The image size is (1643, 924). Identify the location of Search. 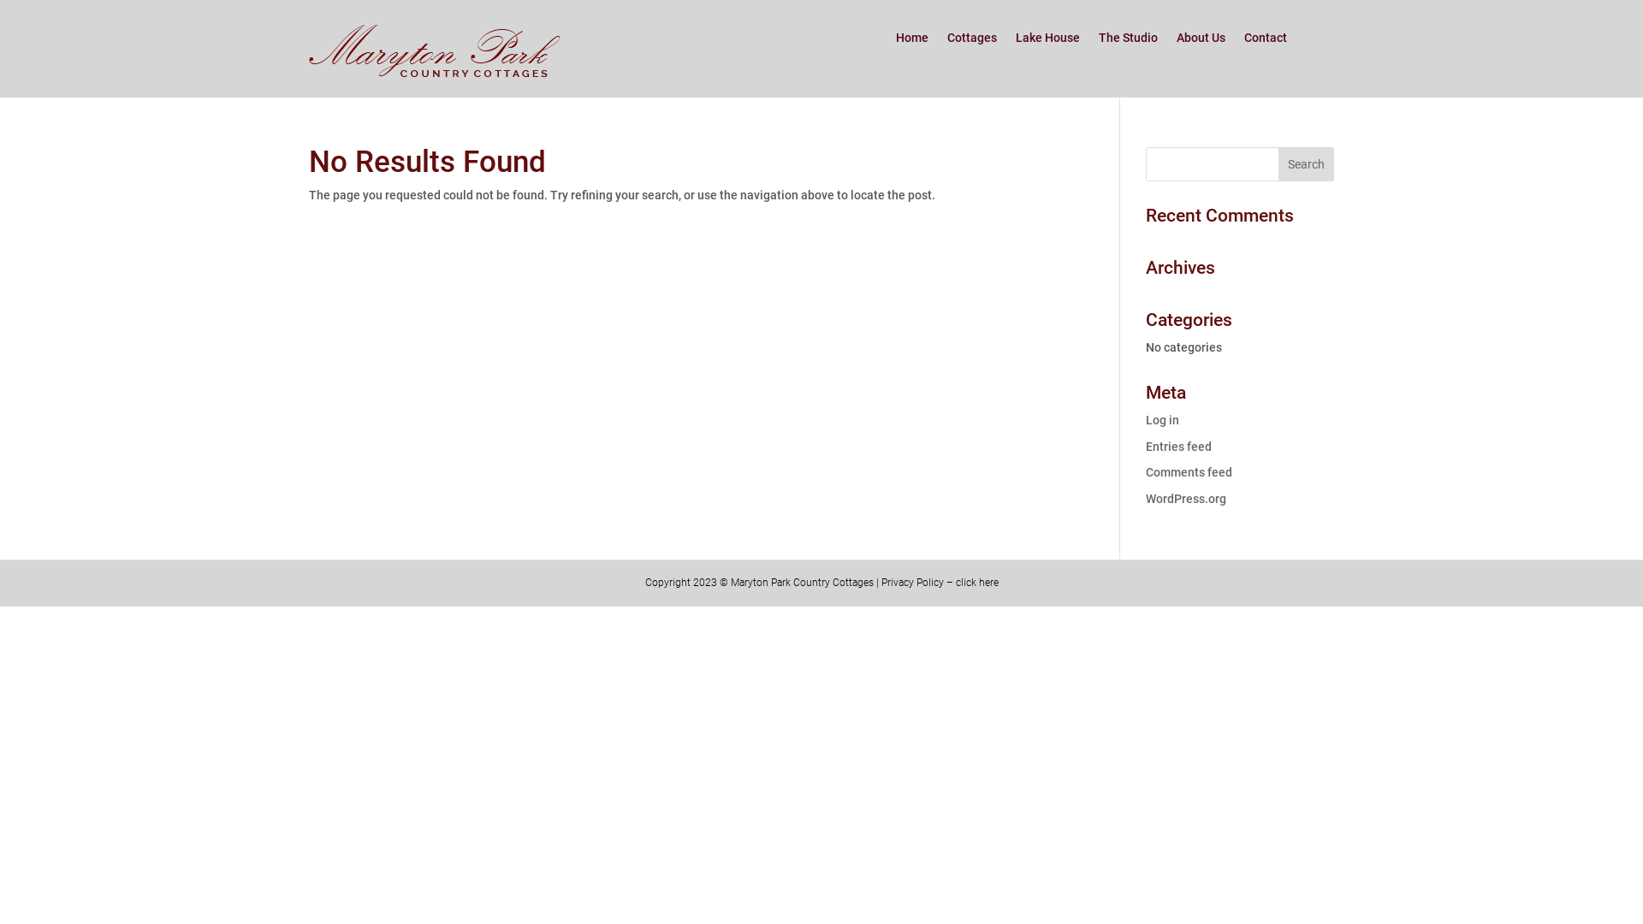
(1306, 164).